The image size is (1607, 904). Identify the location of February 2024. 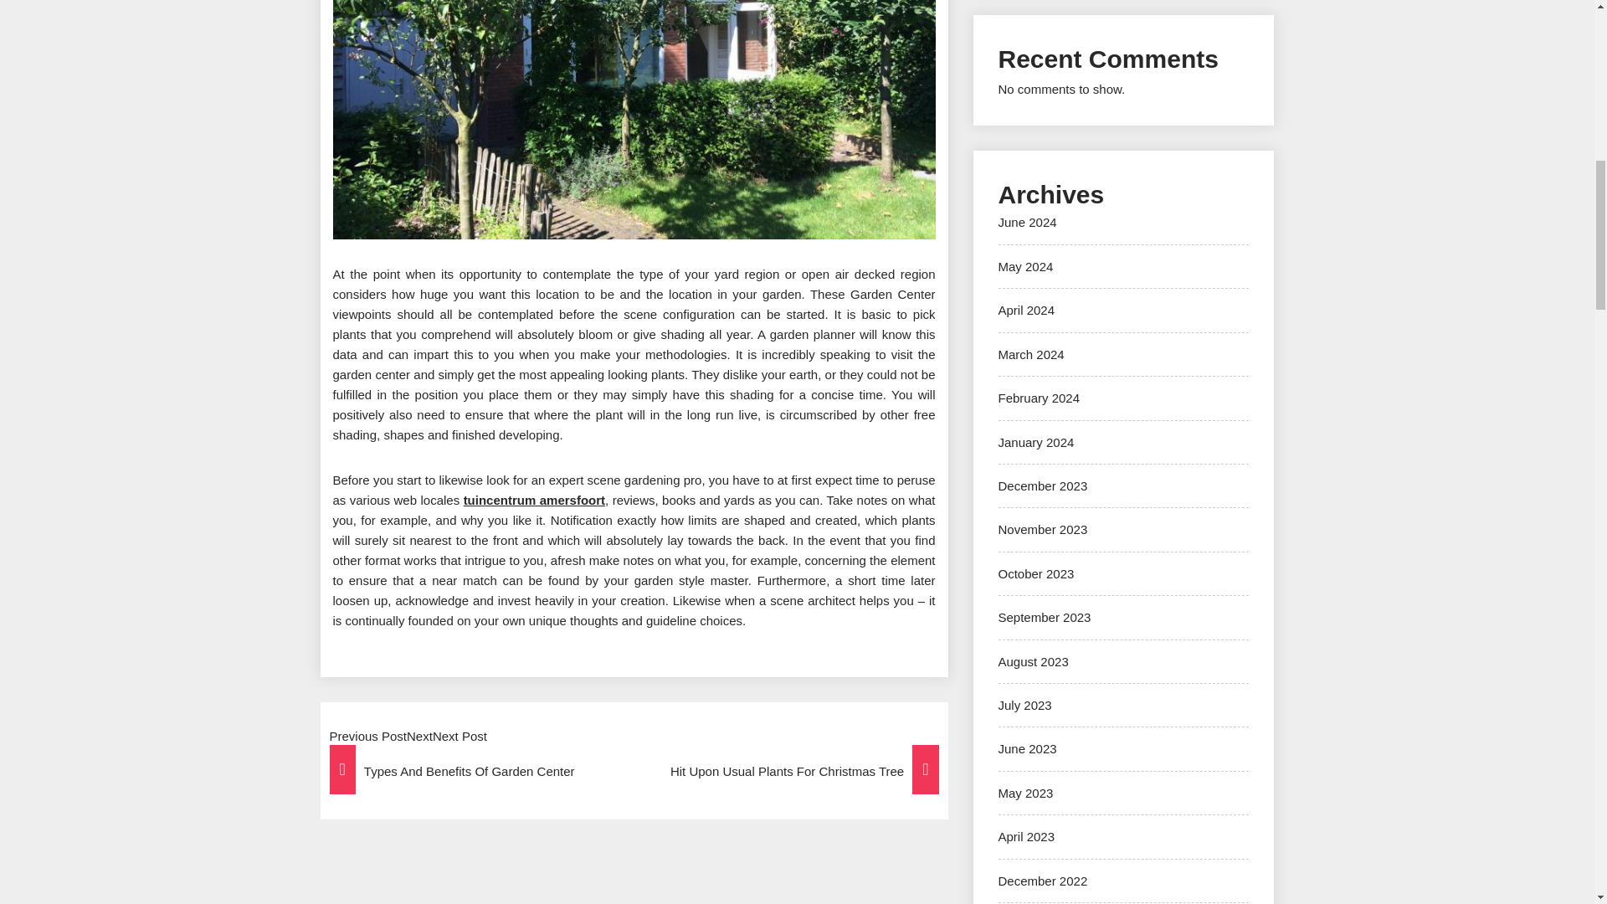
(1039, 397).